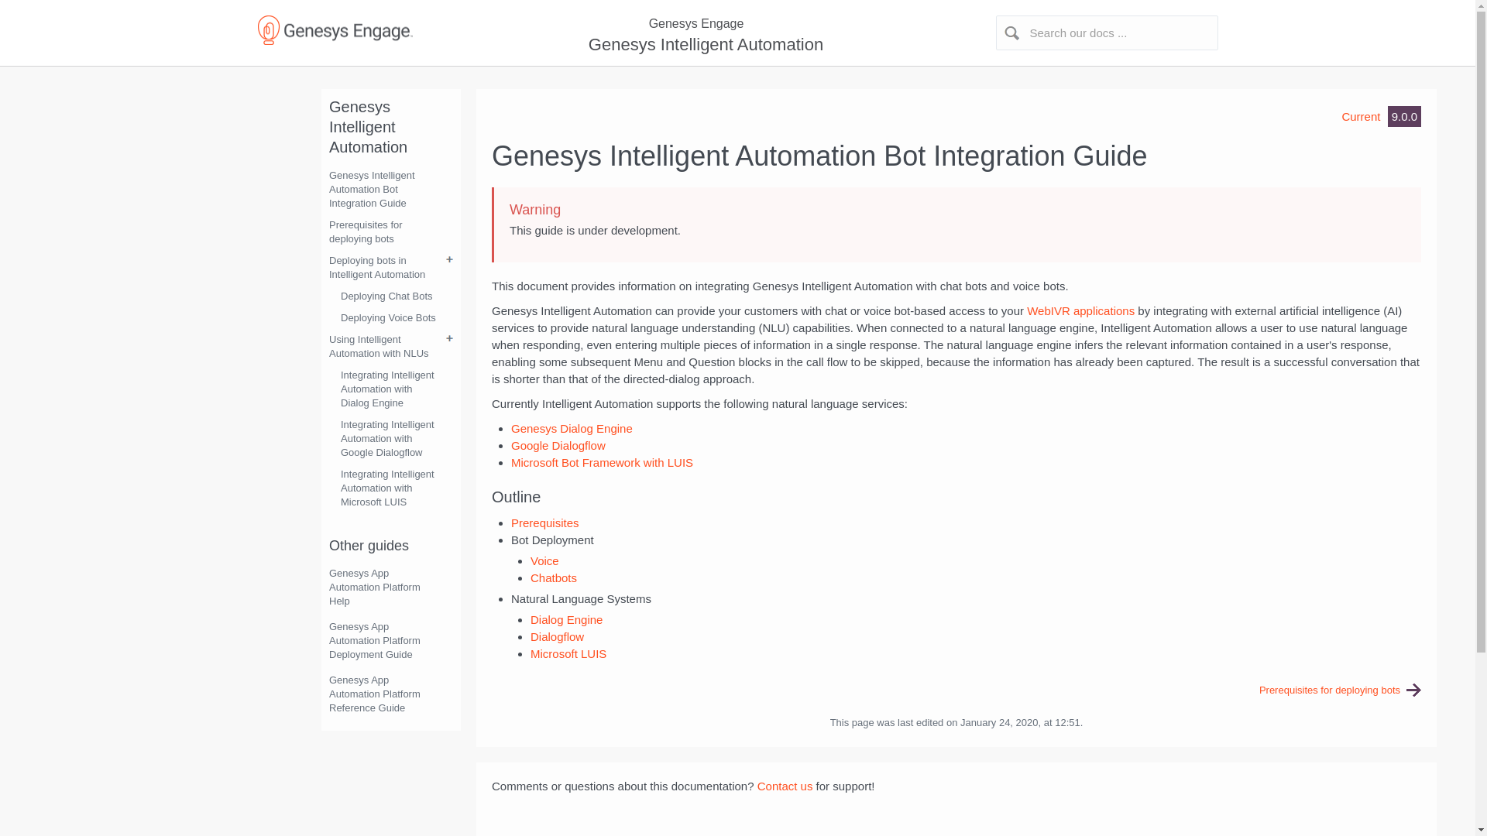 The width and height of the screenshot is (1487, 836). Describe the element at coordinates (703, 45) in the screenshot. I see `Genesys Intelligent Automation` at that location.